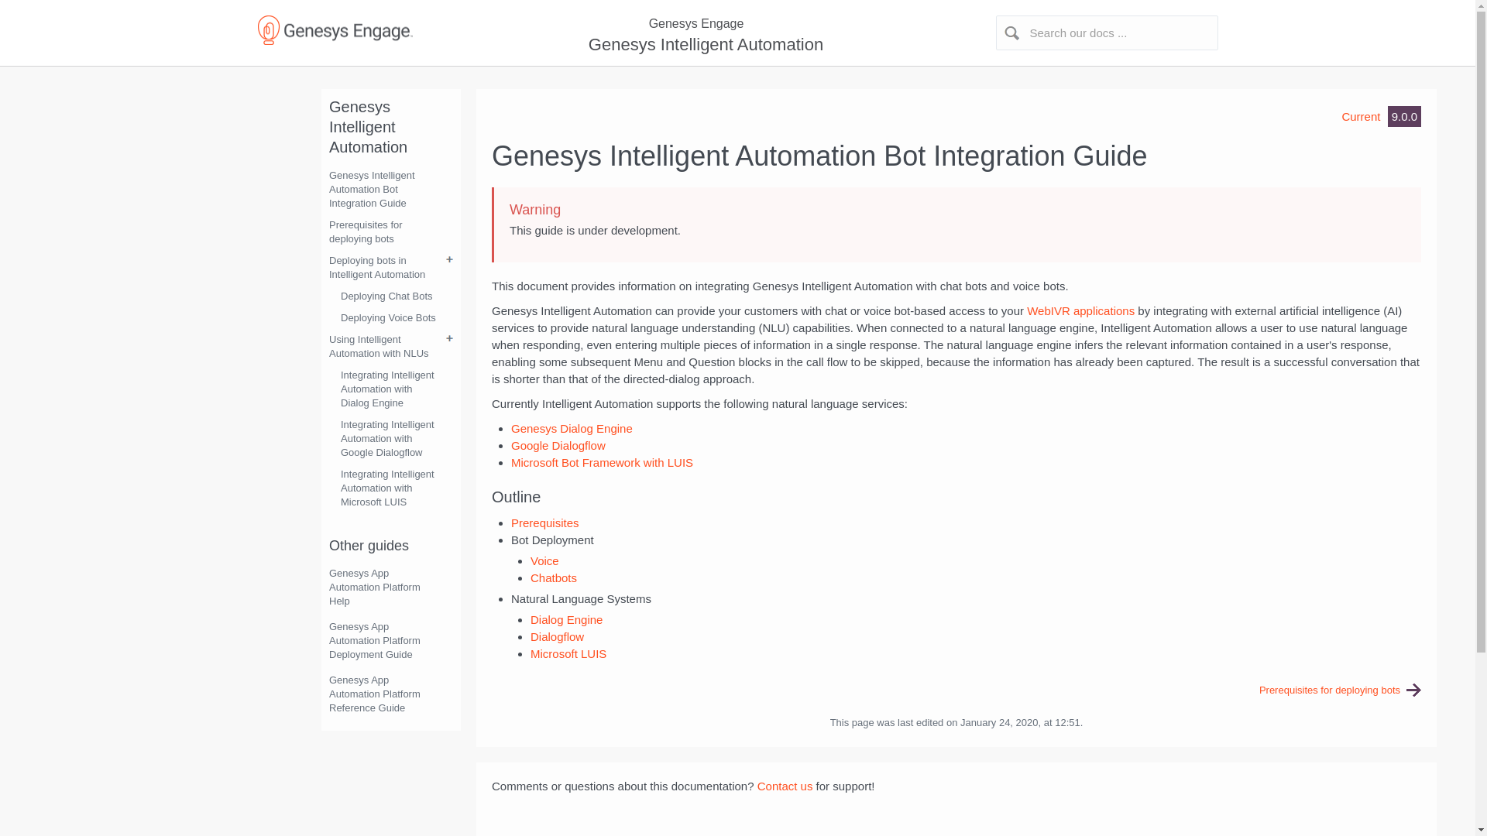 The width and height of the screenshot is (1487, 836). Describe the element at coordinates (703, 45) in the screenshot. I see `Genesys Intelligent Automation` at that location.